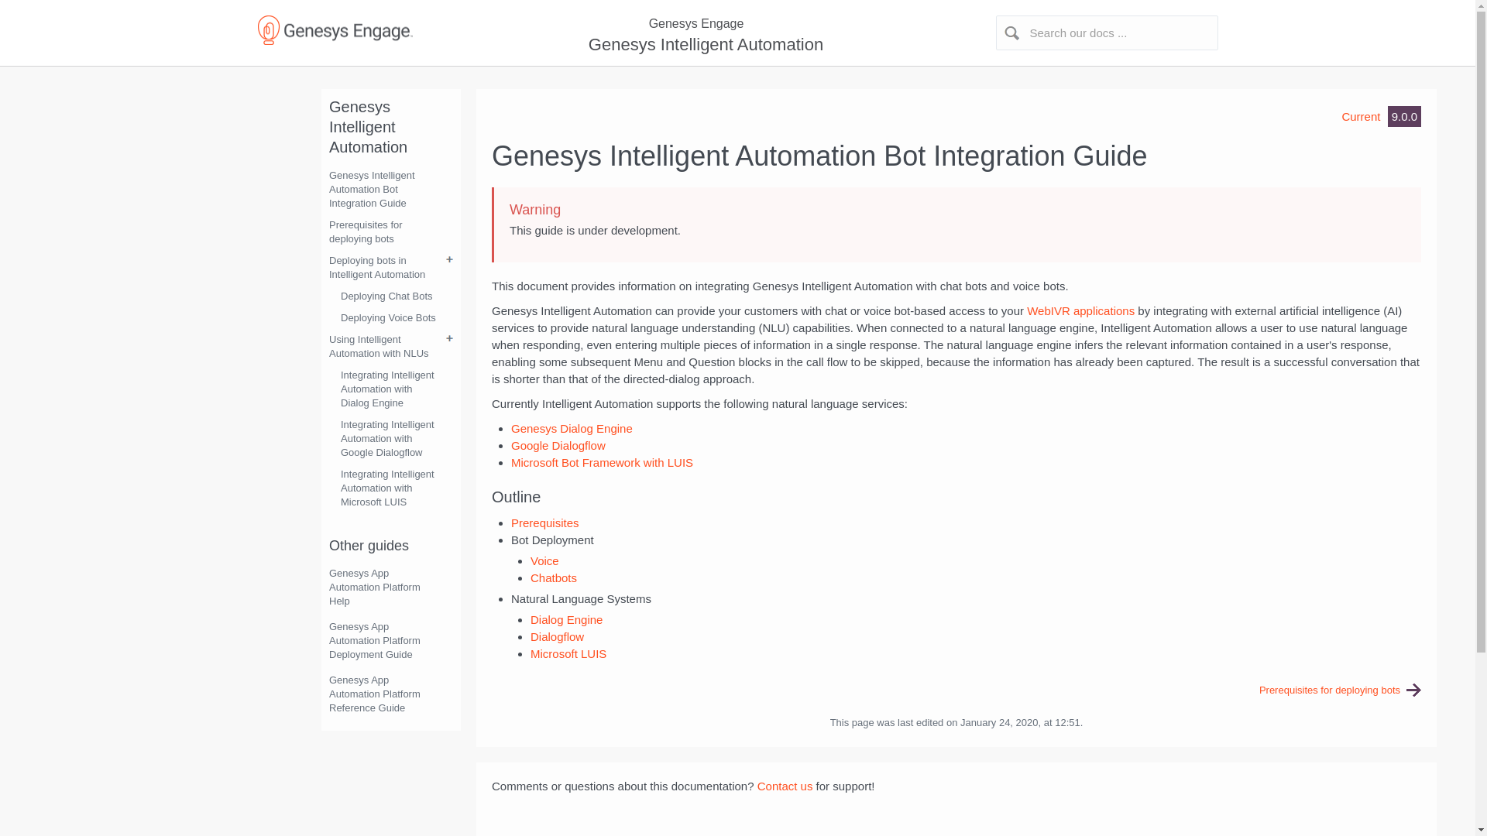 The width and height of the screenshot is (1487, 836). Describe the element at coordinates (703, 45) in the screenshot. I see `Genesys Intelligent Automation` at that location.